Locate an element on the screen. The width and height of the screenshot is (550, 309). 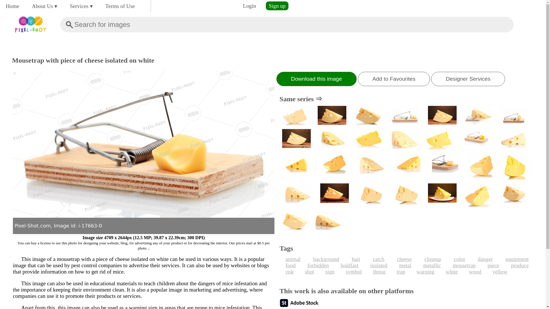
Login is located at coordinates (249, 6).